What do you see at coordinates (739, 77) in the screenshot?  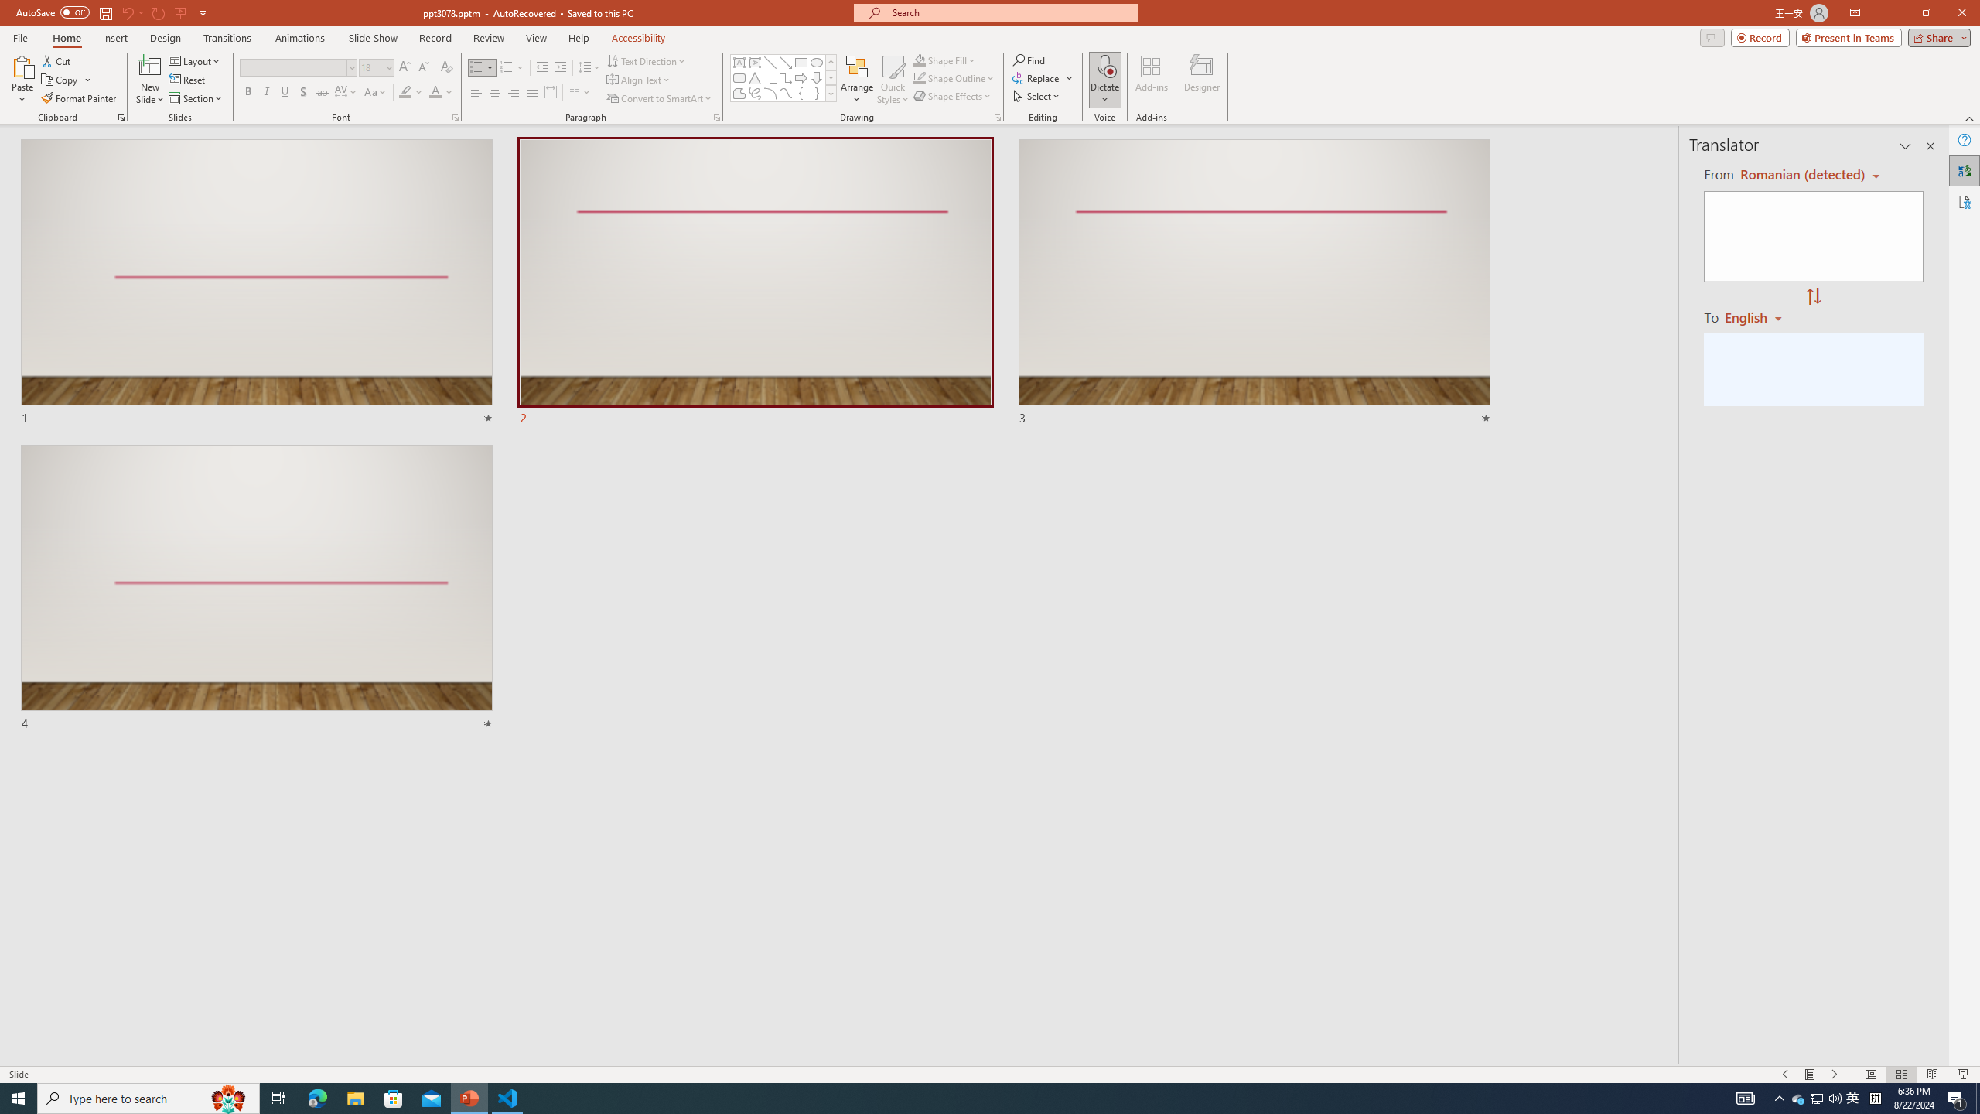 I see `Rectangle: Rounded Corners` at bounding box center [739, 77].